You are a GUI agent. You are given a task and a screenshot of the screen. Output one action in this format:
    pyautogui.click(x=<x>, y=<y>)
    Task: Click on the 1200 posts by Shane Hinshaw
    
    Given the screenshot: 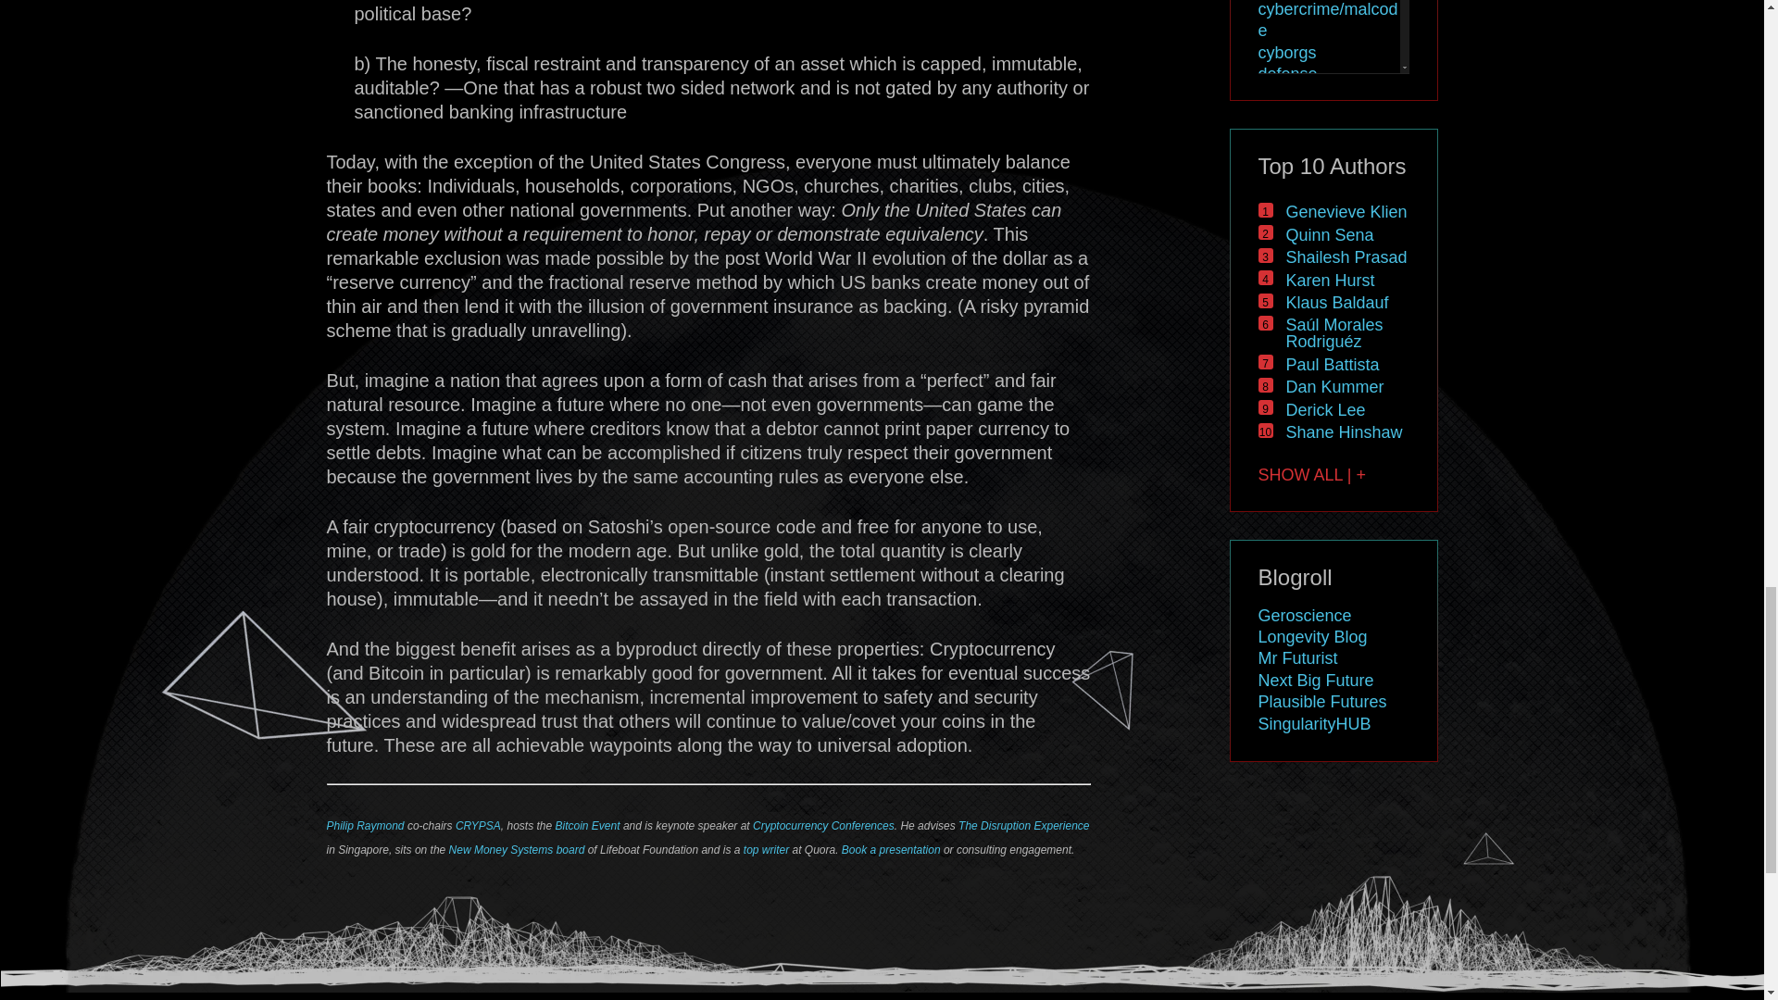 What is the action you would take?
    pyautogui.click(x=1344, y=431)
    